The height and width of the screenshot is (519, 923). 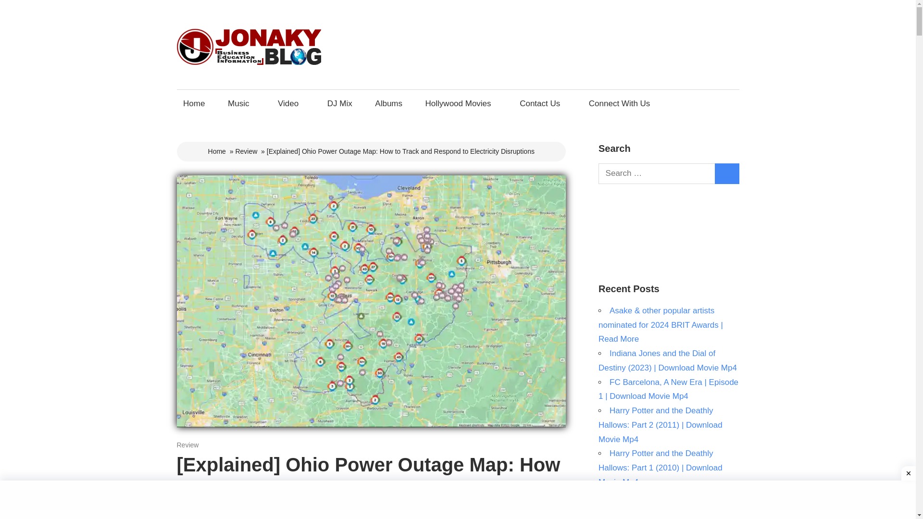 I want to click on Video, so click(x=290, y=103).